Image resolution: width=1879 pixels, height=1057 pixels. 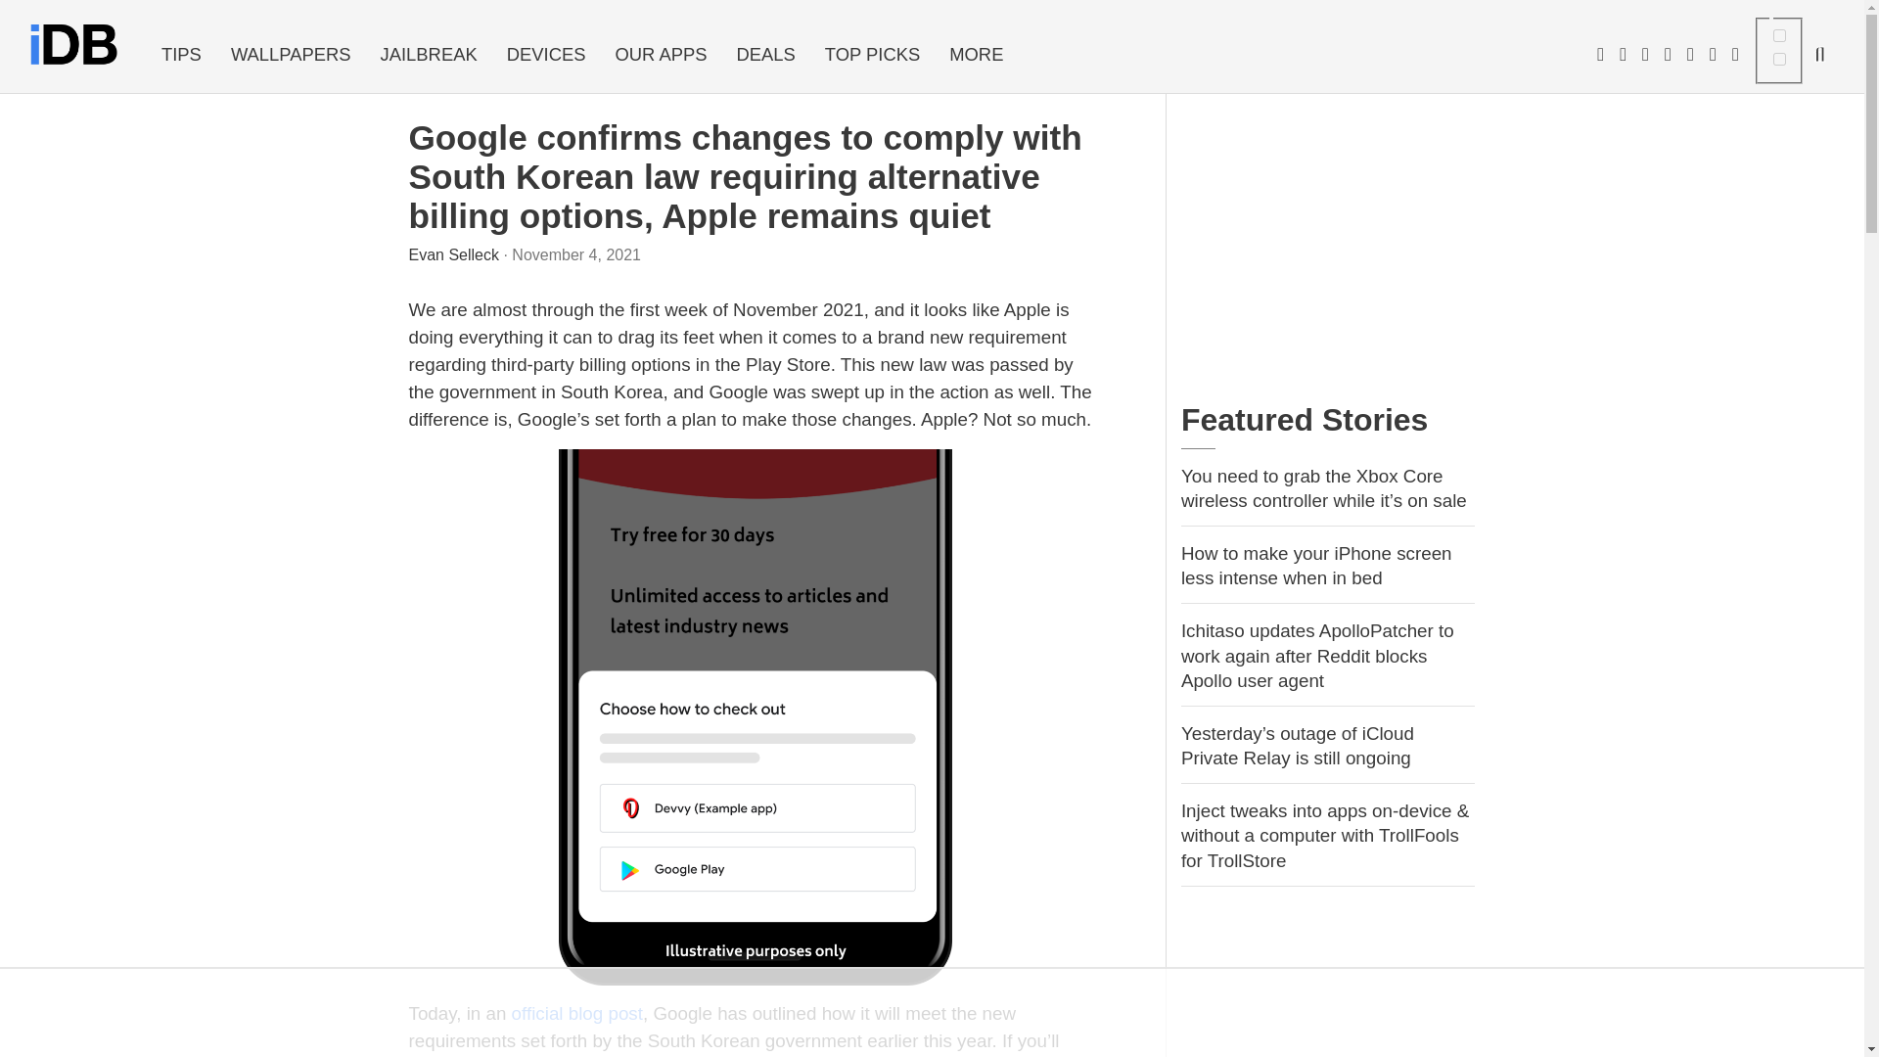 I want to click on OUR APPS, so click(x=660, y=55).